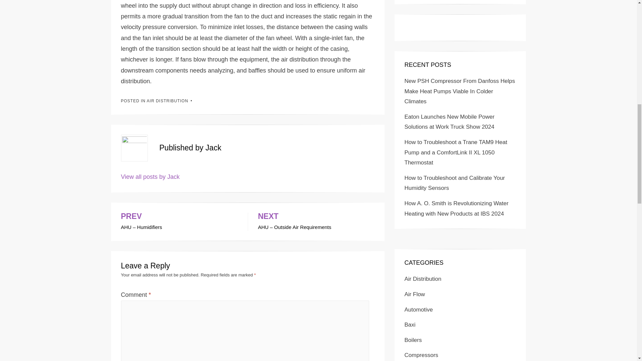  What do you see at coordinates (410, 325) in the screenshot?
I see `Baxi` at bounding box center [410, 325].